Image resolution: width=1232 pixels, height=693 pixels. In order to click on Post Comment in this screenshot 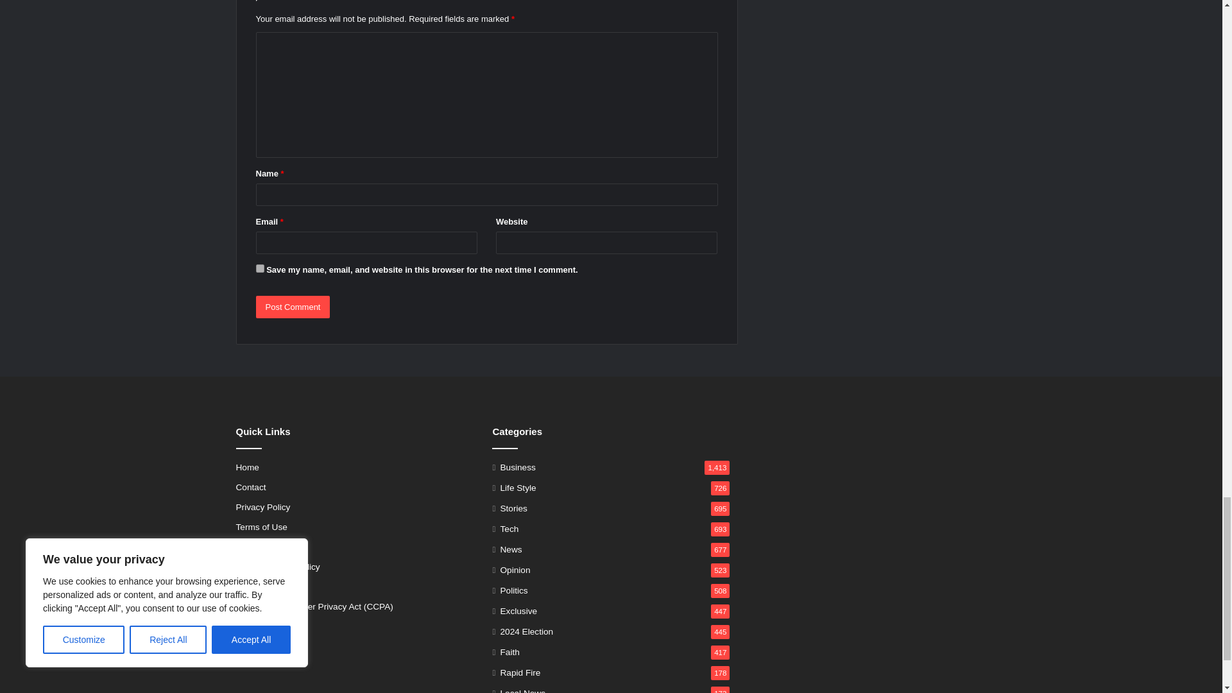, I will do `click(293, 307)`.